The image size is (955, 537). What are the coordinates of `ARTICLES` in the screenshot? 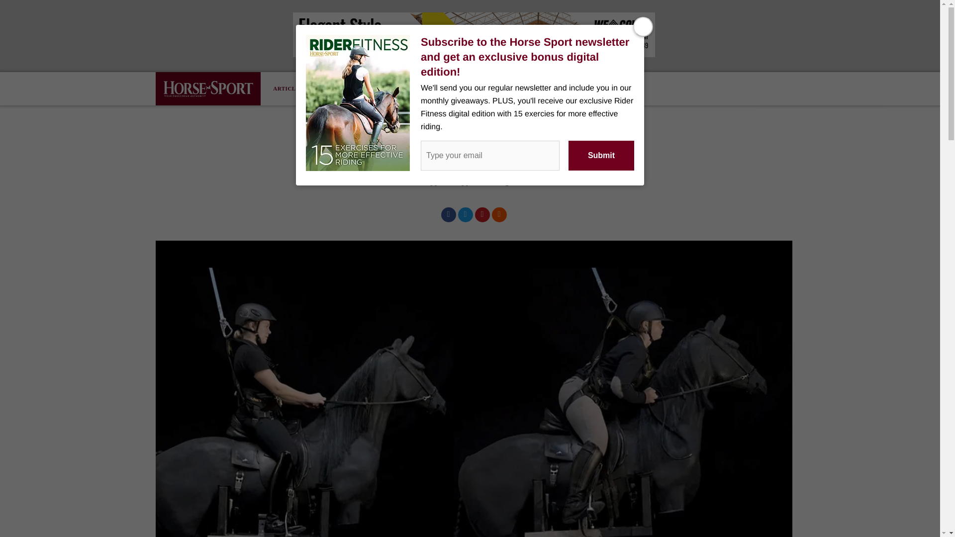 It's located at (295, 89).